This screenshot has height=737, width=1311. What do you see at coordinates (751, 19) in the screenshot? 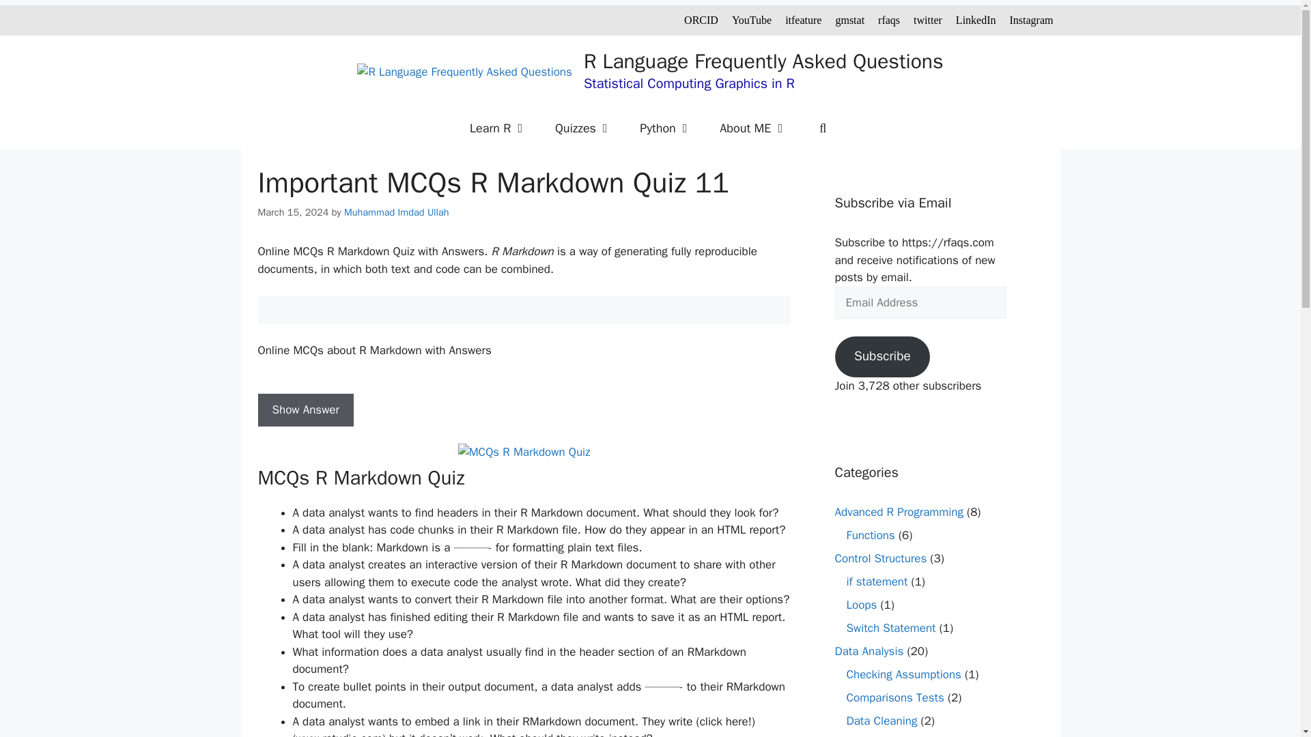
I see `YouTube` at bounding box center [751, 19].